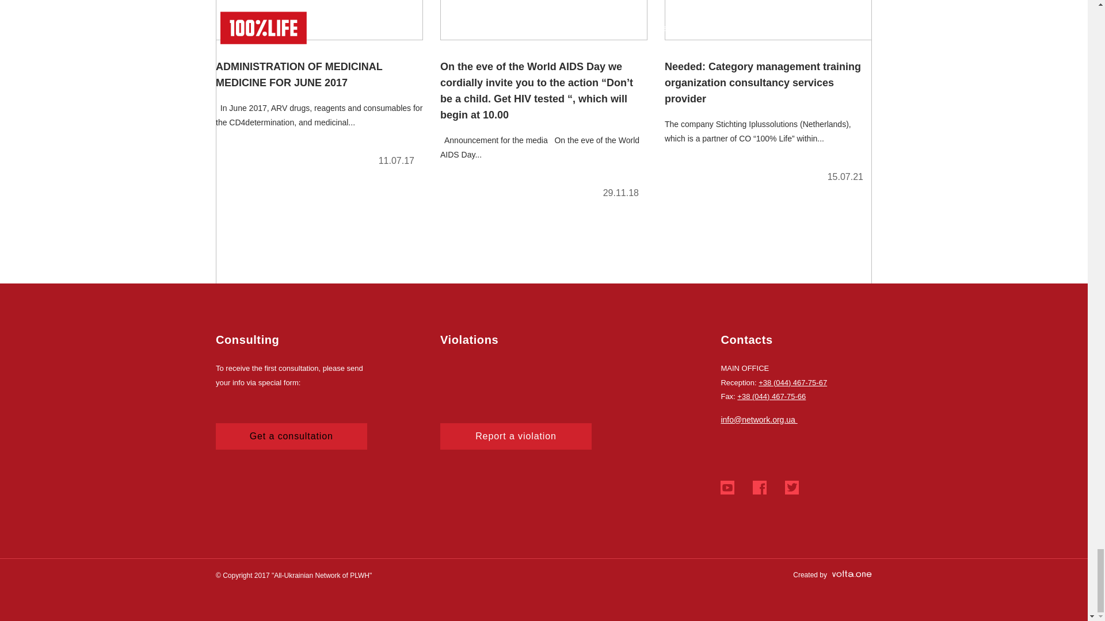 This screenshot has height=621, width=1105. Describe the element at coordinates (832, 574) in the screenshot. I see `Created by` at that location.